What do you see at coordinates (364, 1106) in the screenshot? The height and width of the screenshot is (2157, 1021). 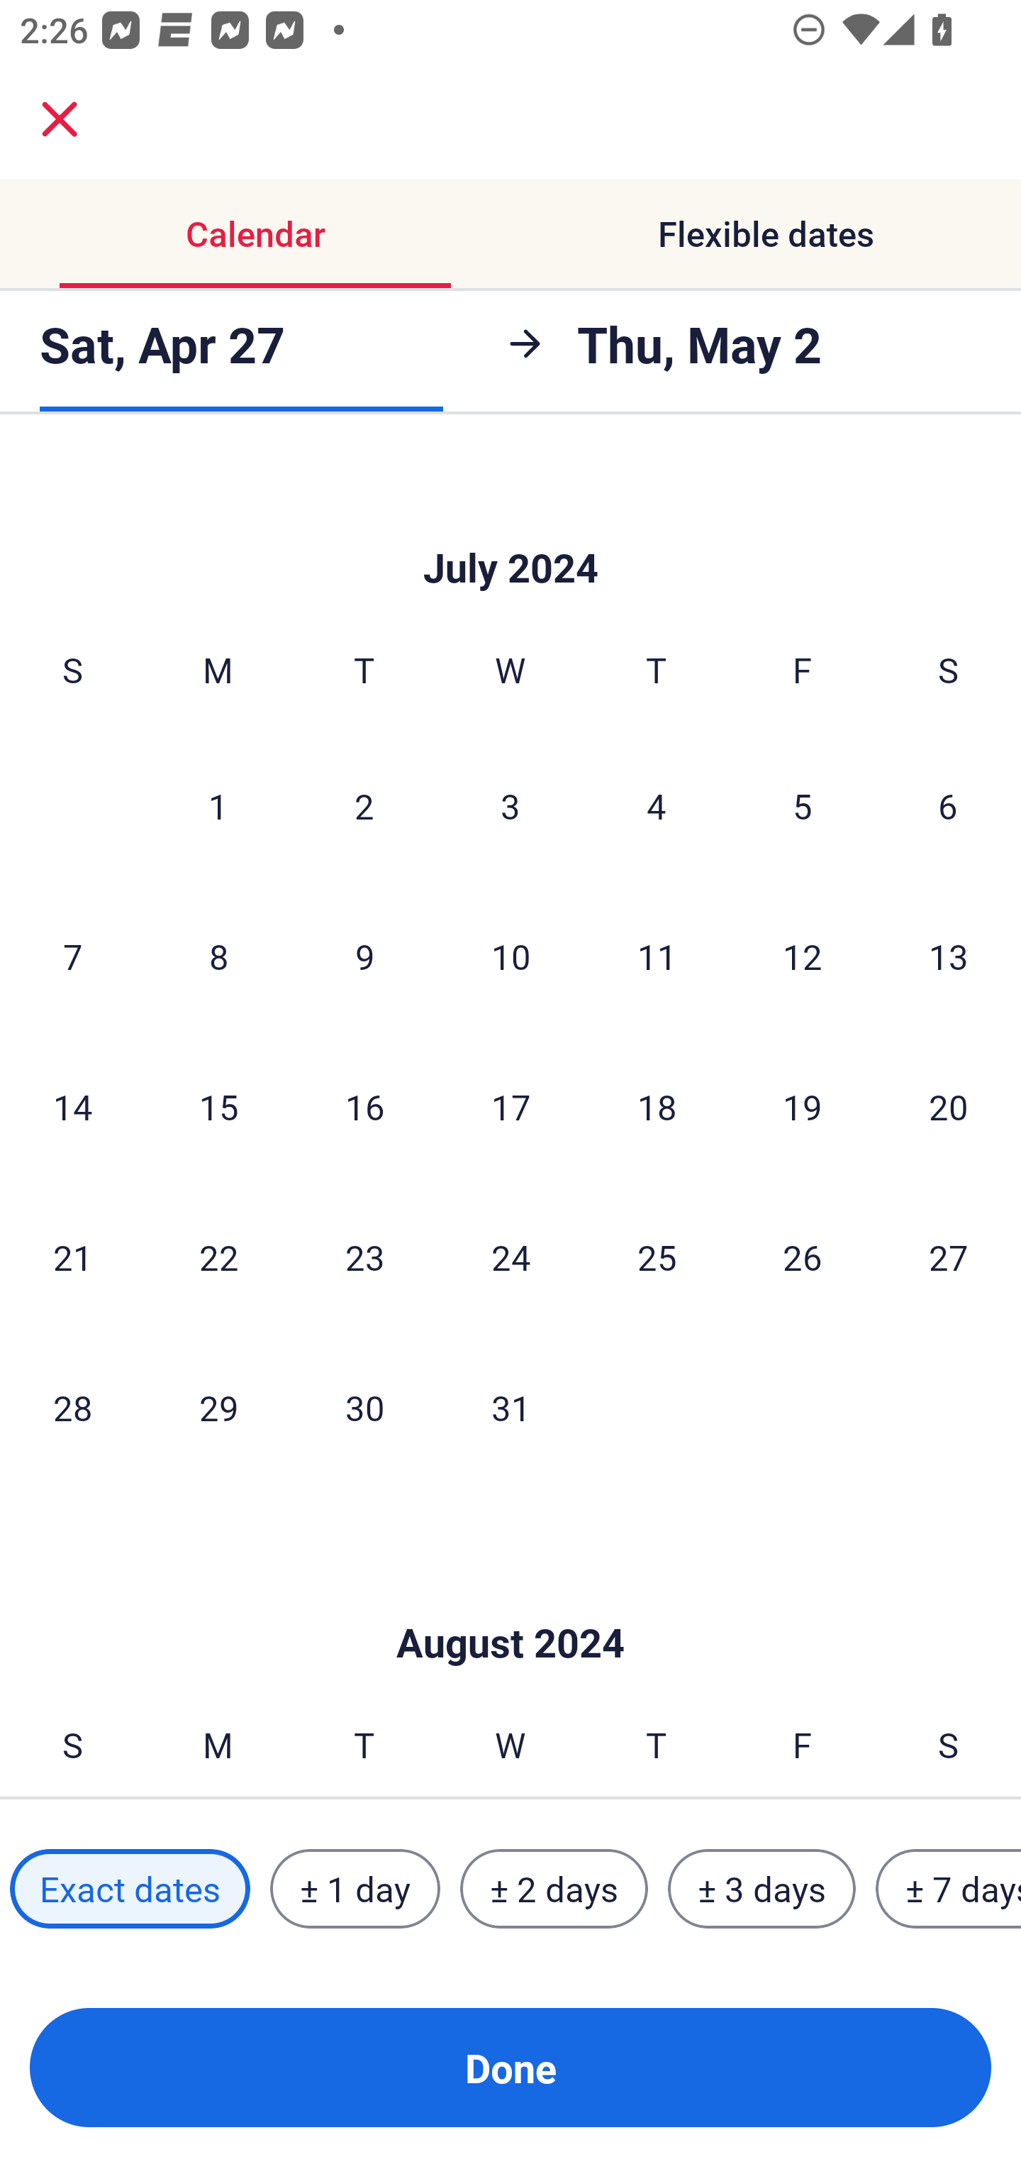 I see `16 Tuesday, July 16, 2024` at bounding box center [364, 1106].